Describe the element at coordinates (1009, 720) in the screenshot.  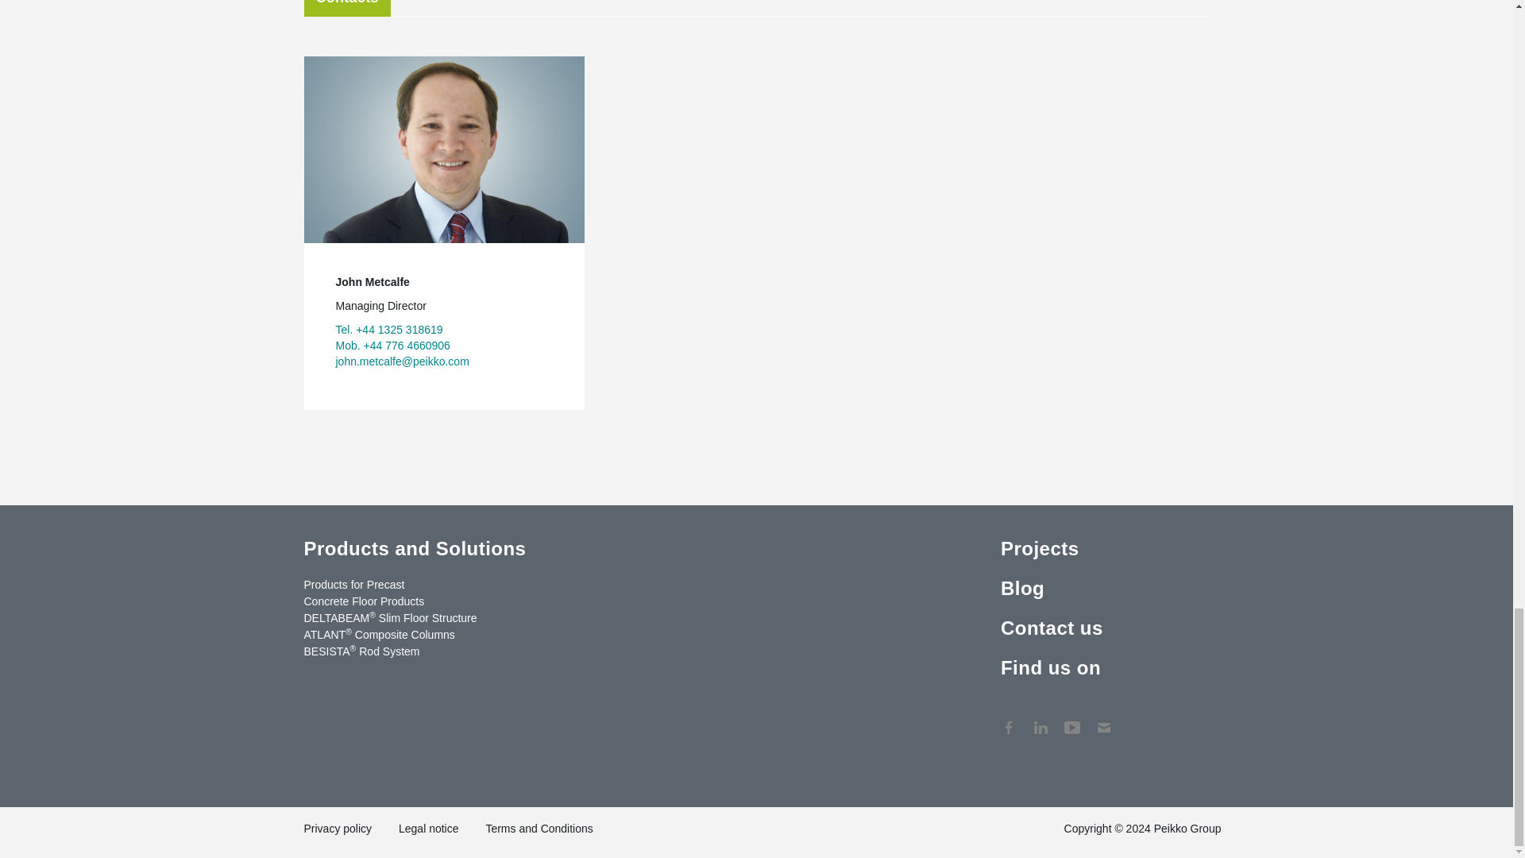
I see `Facebook` at that location.